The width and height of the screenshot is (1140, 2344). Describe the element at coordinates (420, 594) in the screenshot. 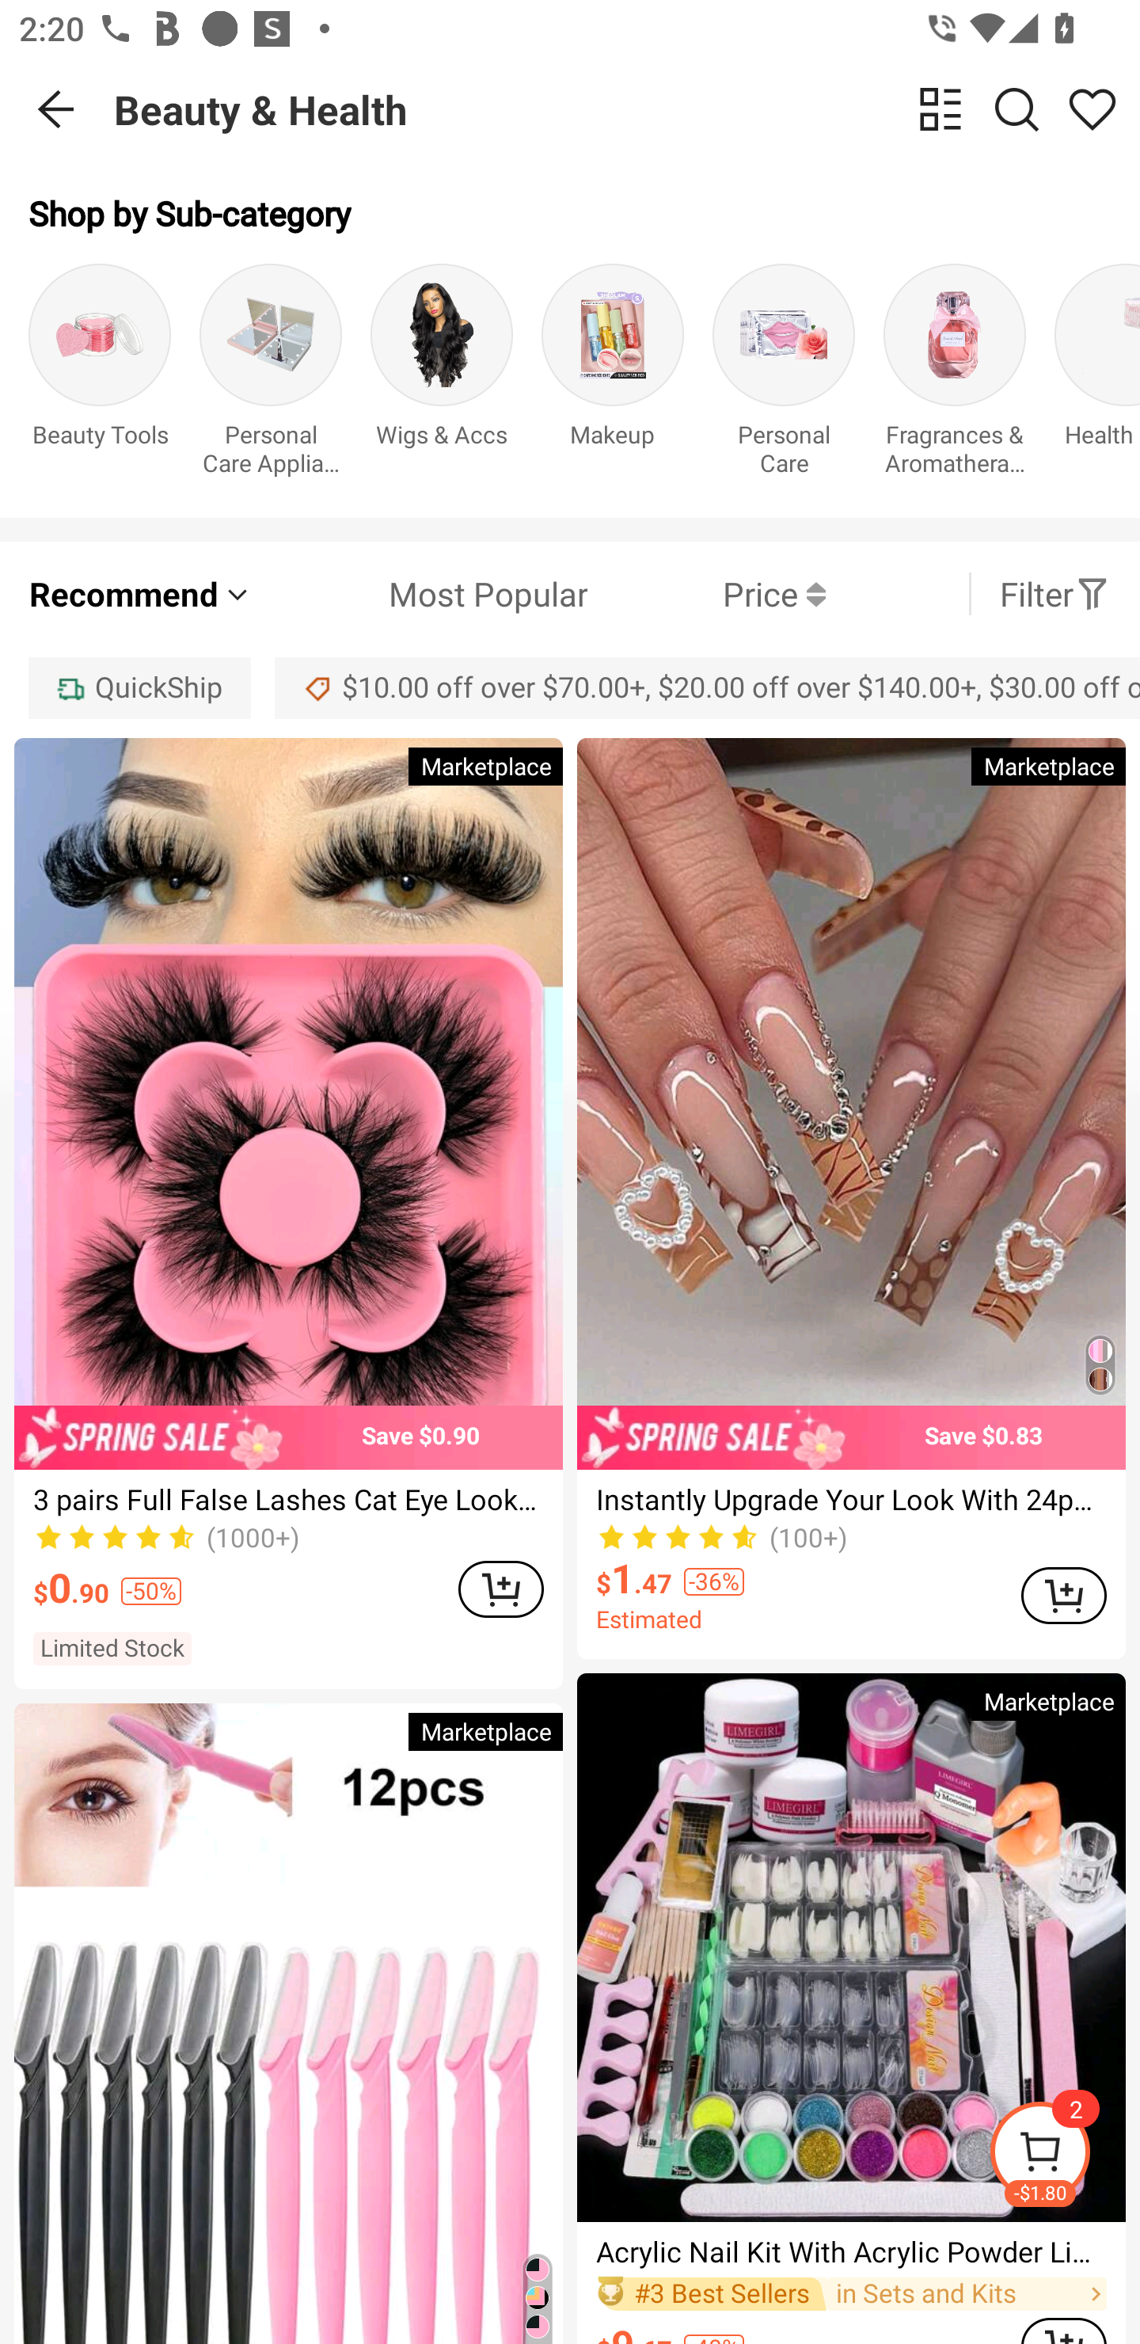

I see `Most Popular` at that location.